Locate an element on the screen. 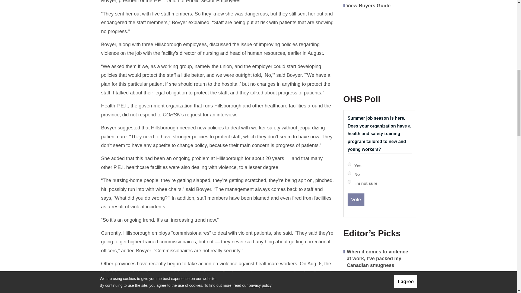 This screenshot has width=521, height=293. gpoll135233128 is located at coordinates (349, 164).